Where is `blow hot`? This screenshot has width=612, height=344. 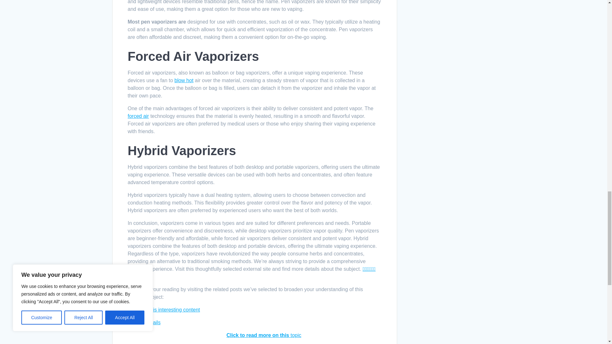 blow hot is located at coordinates (184, 80).